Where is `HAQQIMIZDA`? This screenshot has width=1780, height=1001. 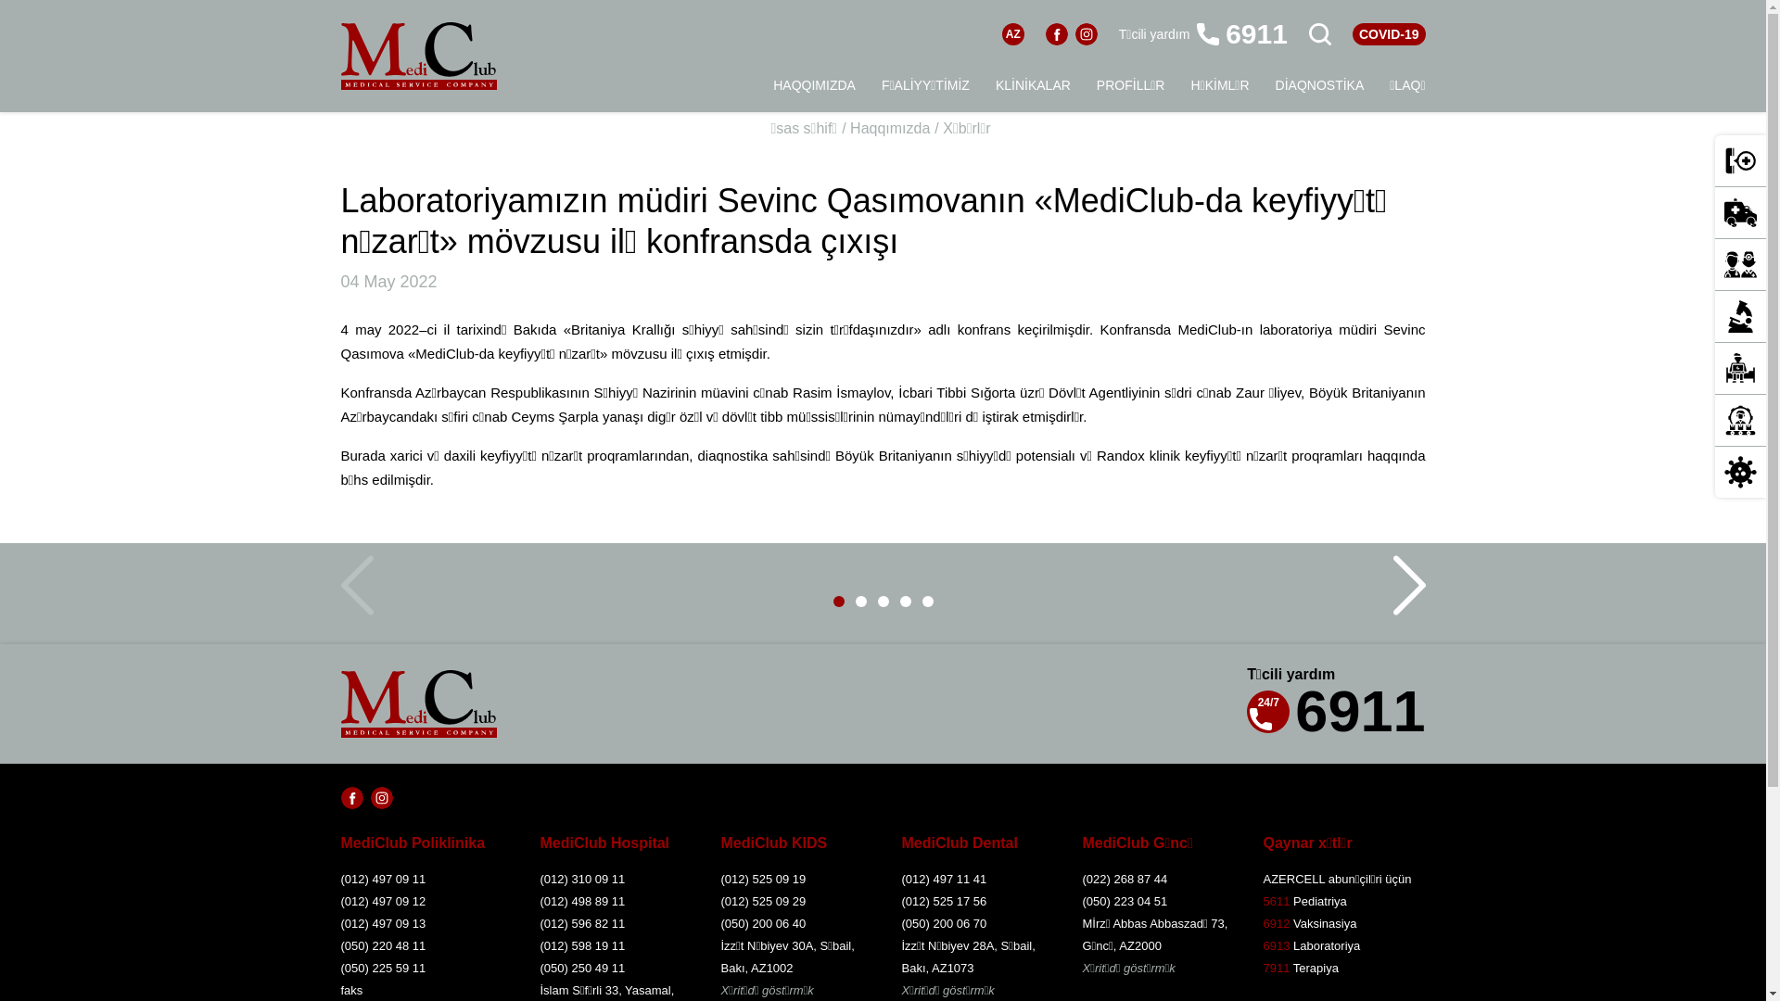
HAQQIMIZDA is located at coordinates (814, 85).